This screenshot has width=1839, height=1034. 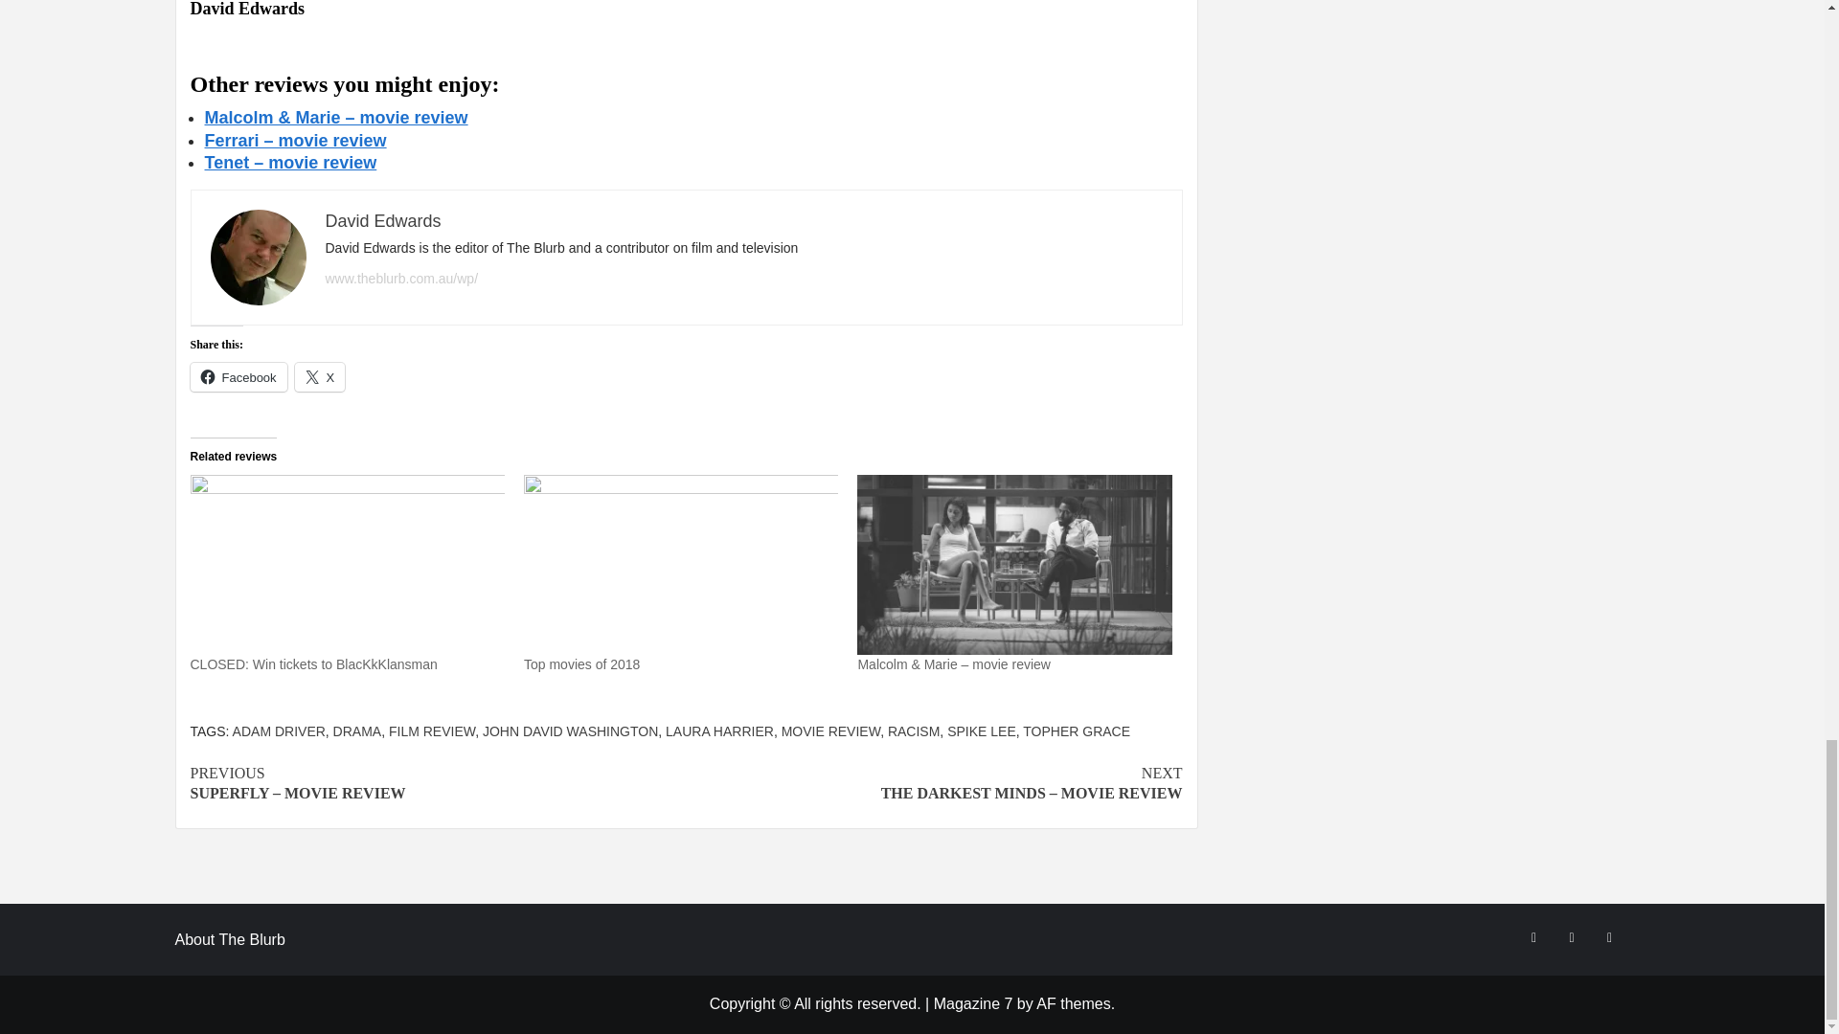 I want to click on MOVIE REVIEW, so click(x=831, y=731).